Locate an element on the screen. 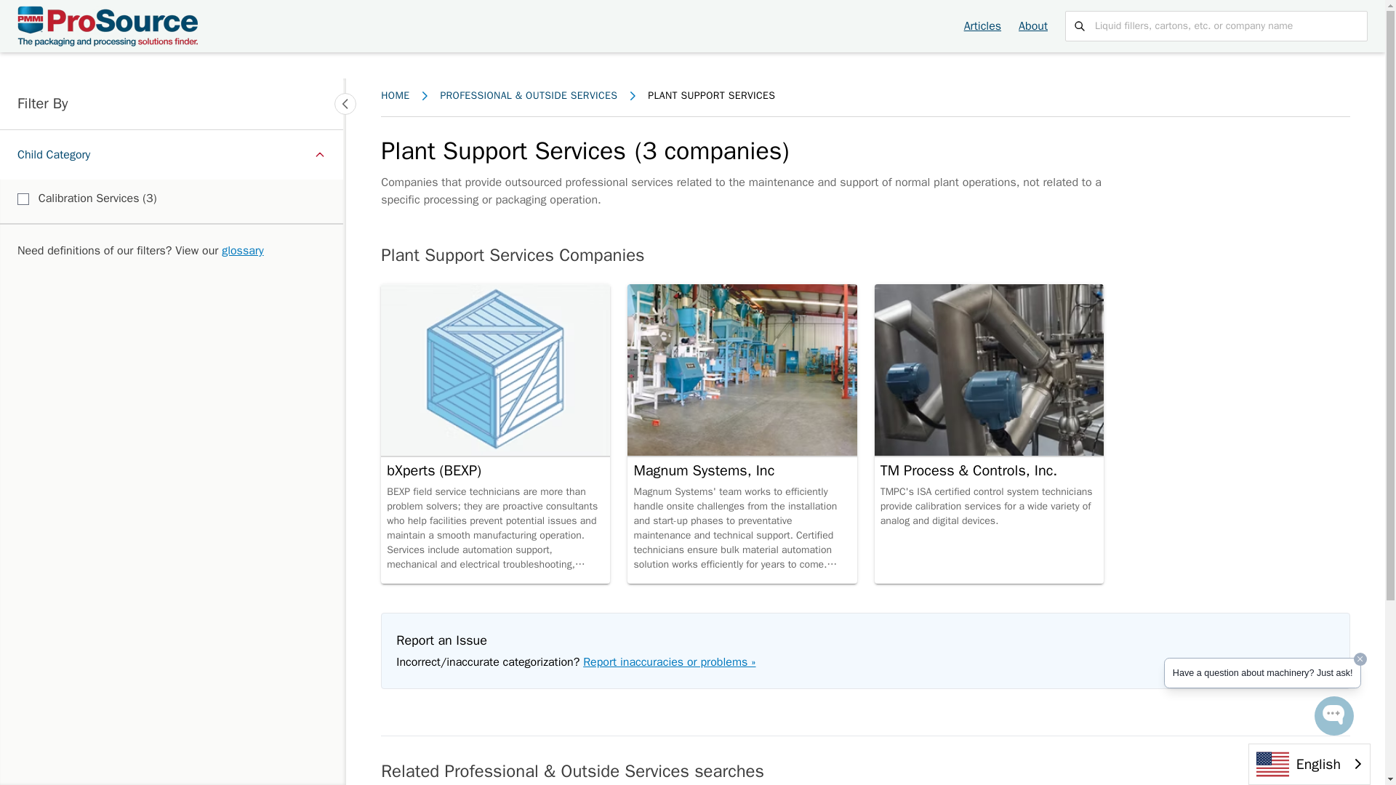 The height and width of the screenshot is (785, 1396). Articles is located at coordinates (982, 26).